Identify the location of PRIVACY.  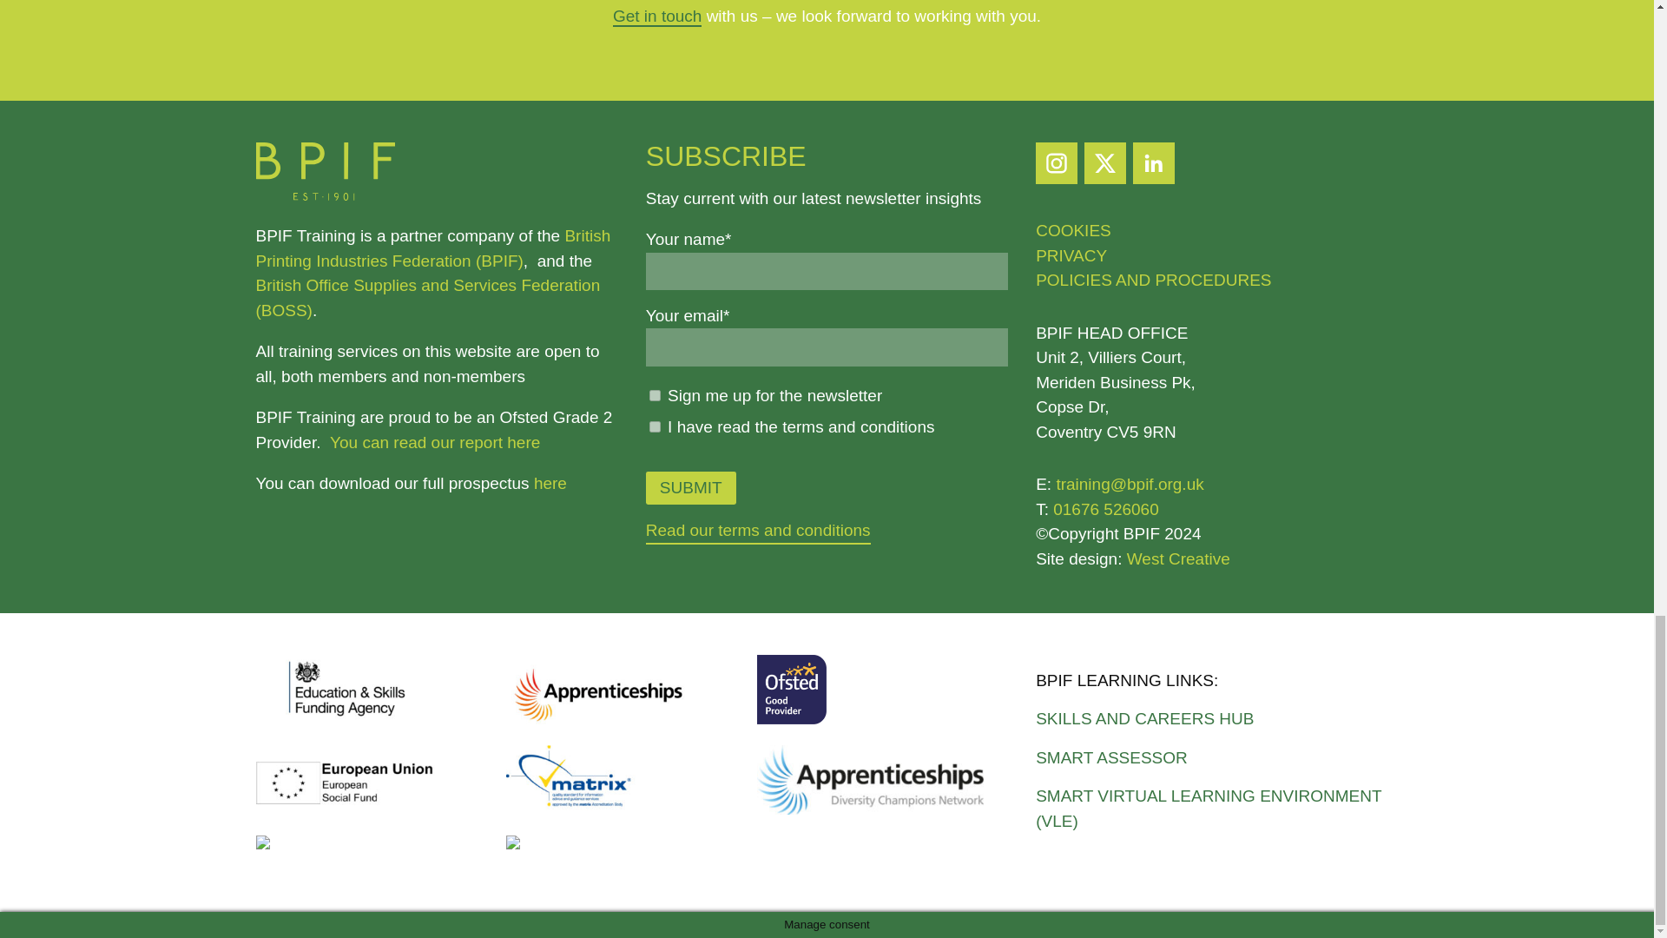
(1071, 255).